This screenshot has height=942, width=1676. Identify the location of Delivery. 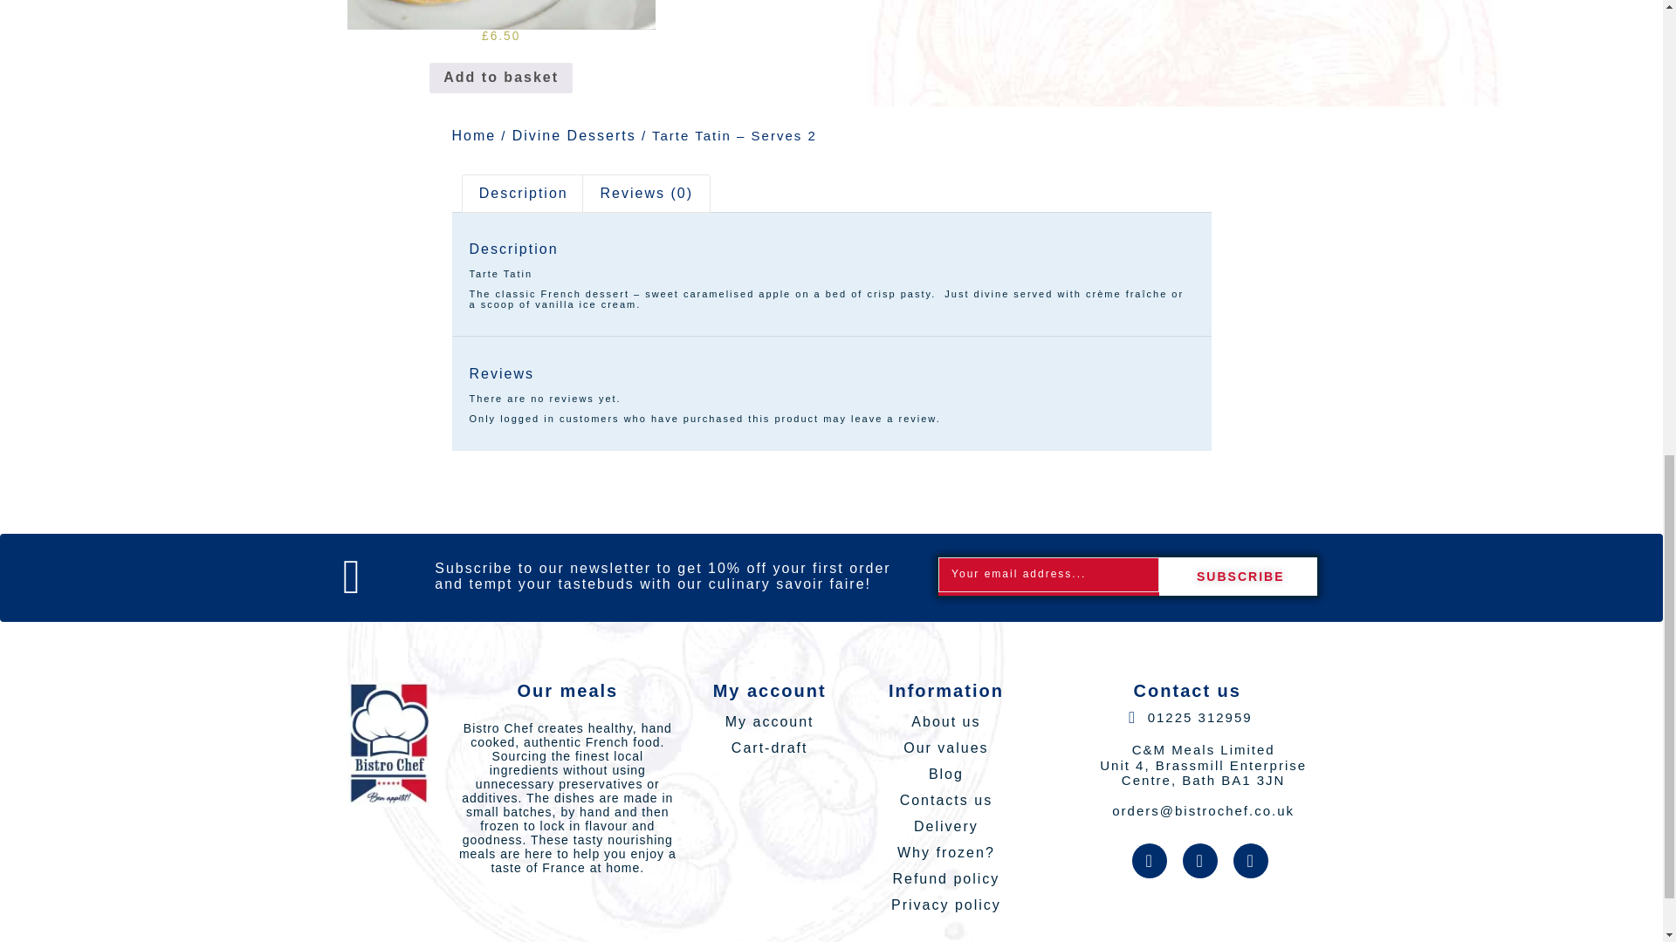
(945, 827).